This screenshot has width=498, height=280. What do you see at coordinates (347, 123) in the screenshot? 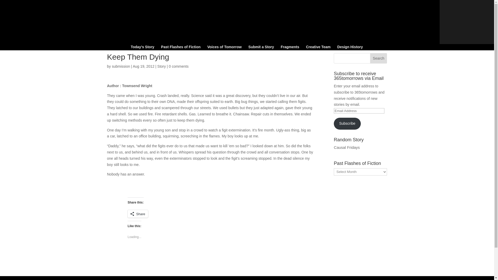
I see `Subscribe` at bounding box center [347, 123].